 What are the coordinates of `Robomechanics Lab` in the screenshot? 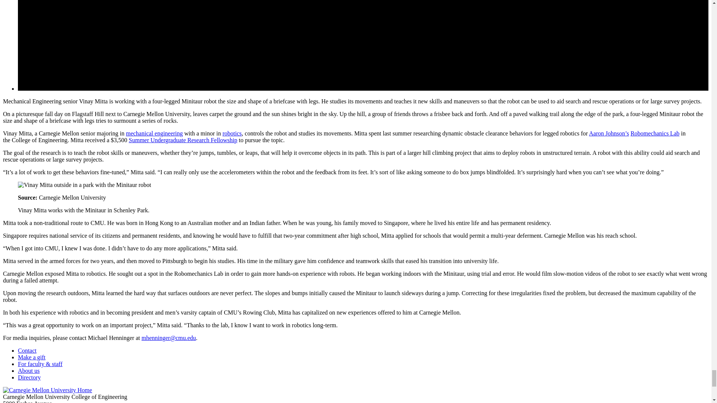 It's located at (654, 133).